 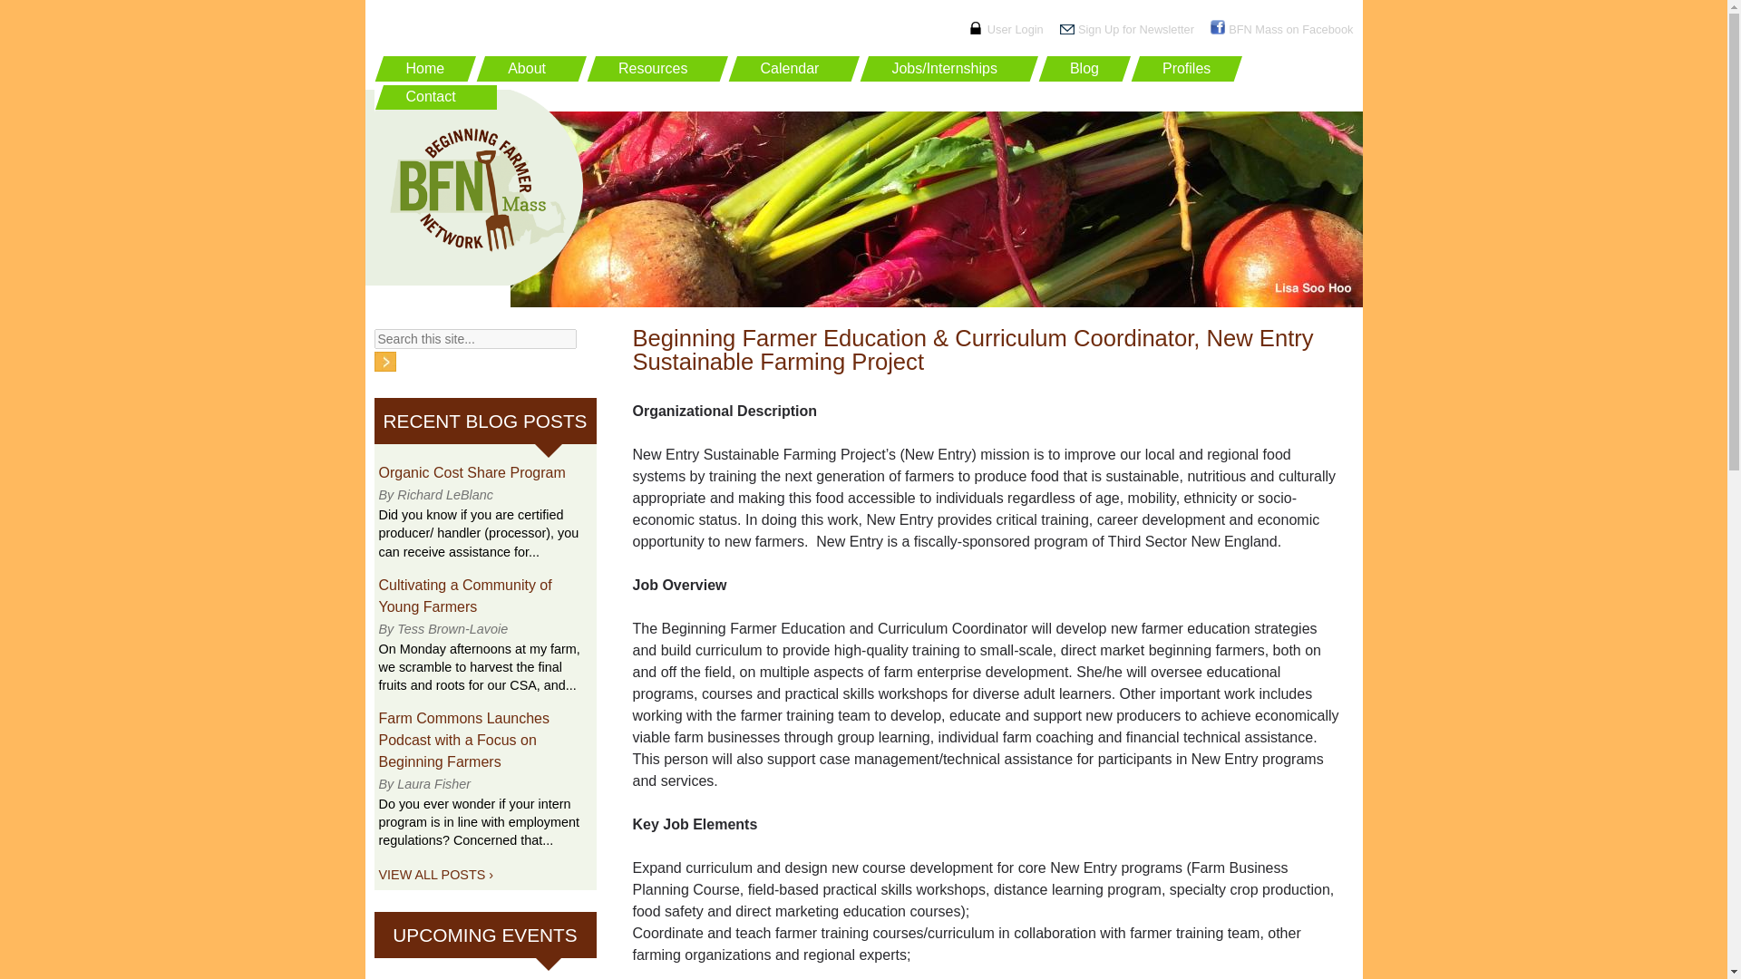 I want to click on About, so click(x=530, y=68).